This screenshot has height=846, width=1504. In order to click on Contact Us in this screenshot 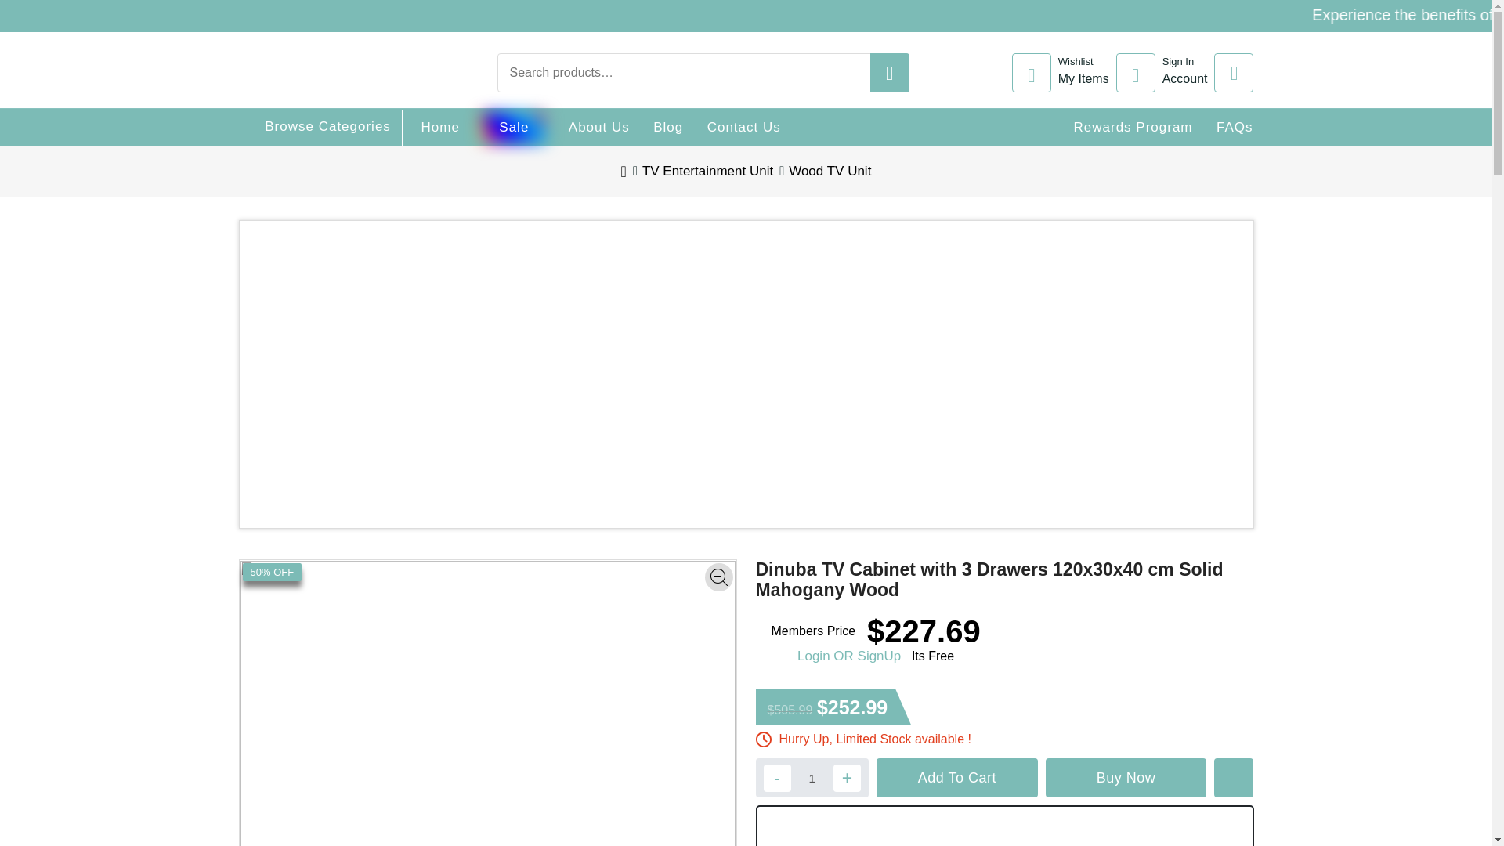, I will do `click(1166, 72)`.